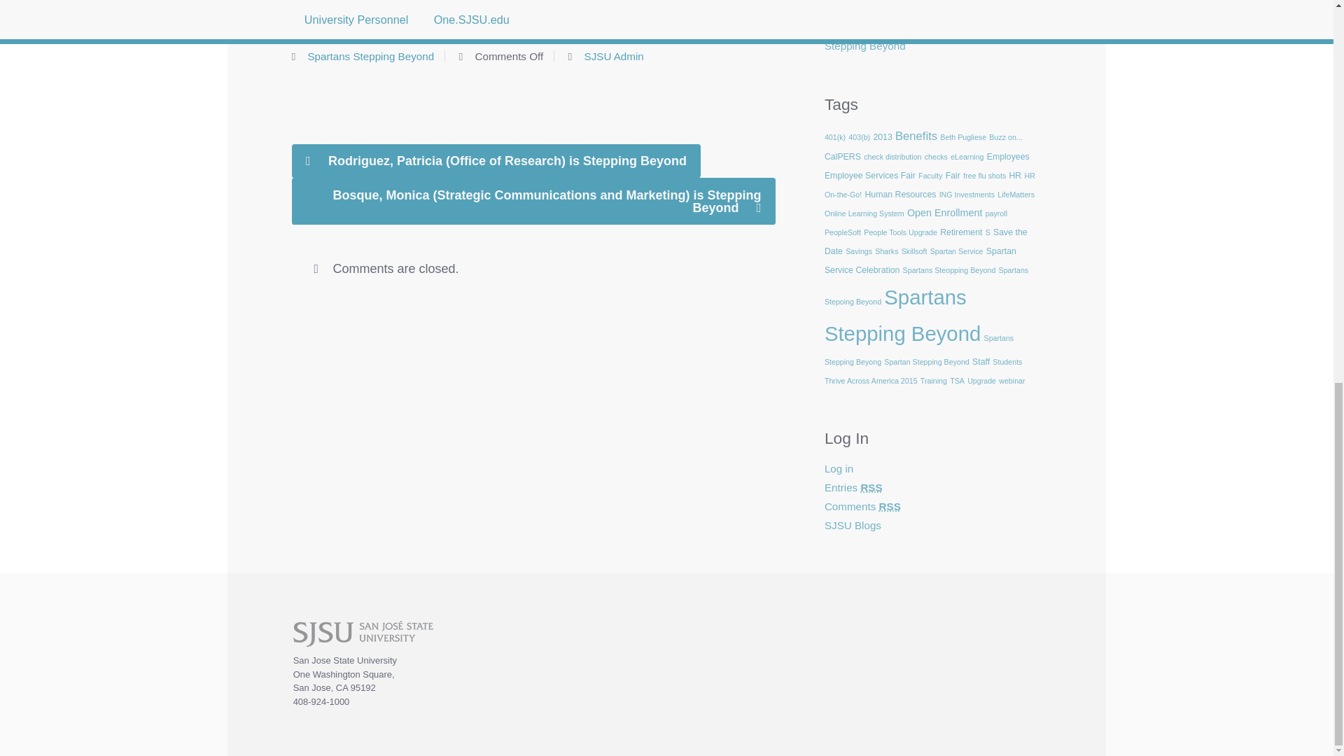 This screenshot has height=756, width=1344. Describe the element at coordinates (899, 195) in the screenshot. I see `Human Resources` at that location.